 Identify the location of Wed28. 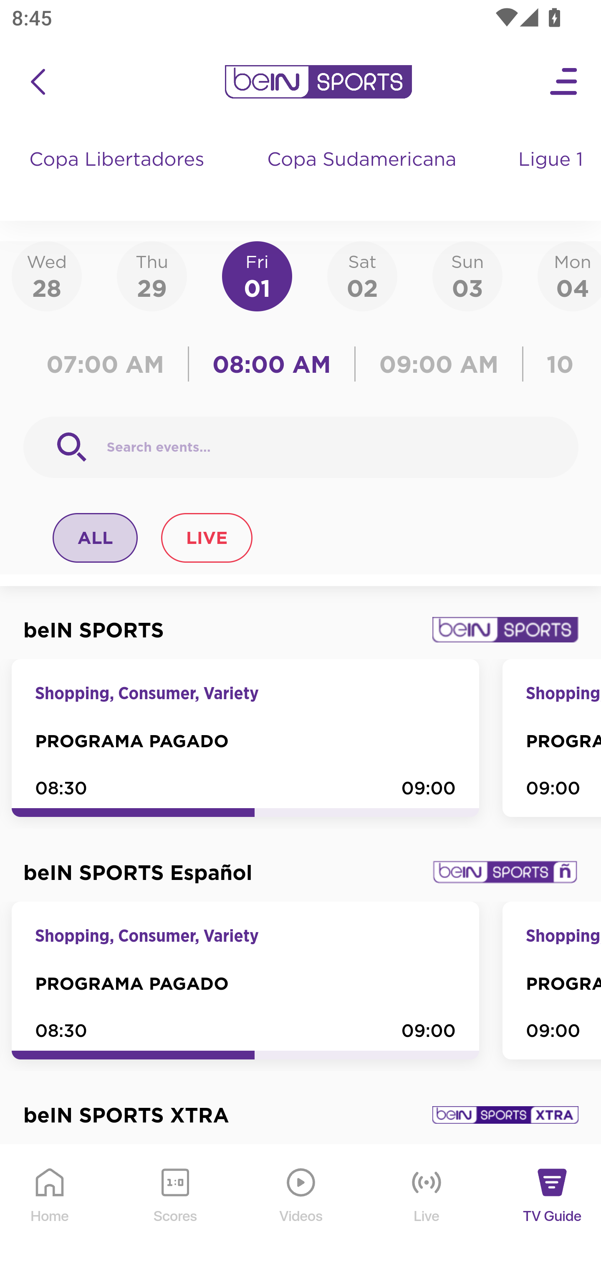
(47, 276).